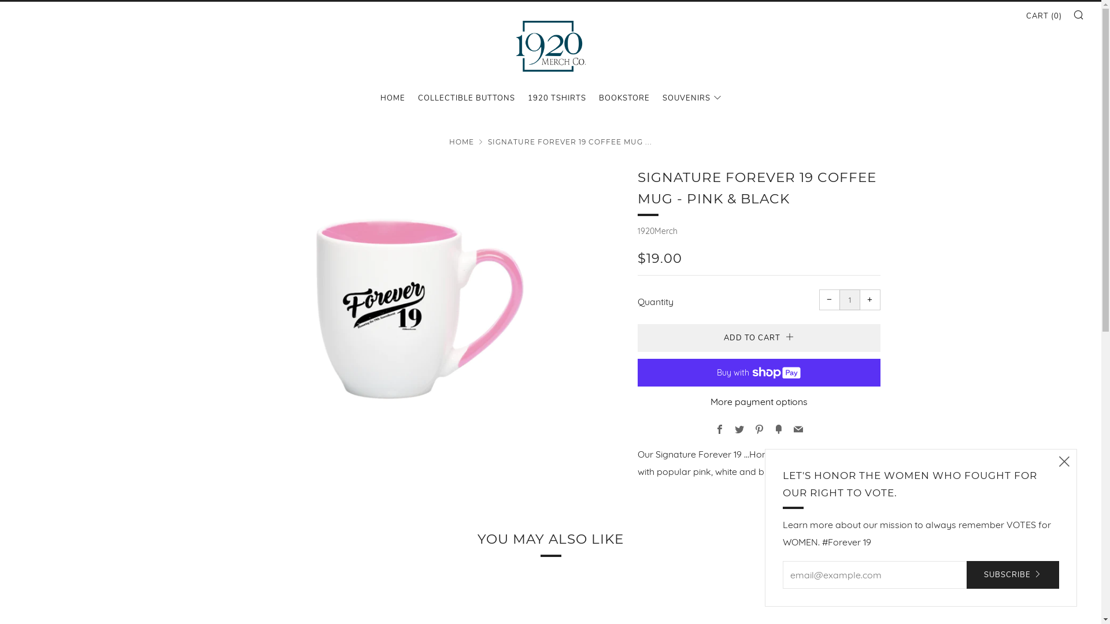  I want to click on BOOKSTORE, so click(624, 98).